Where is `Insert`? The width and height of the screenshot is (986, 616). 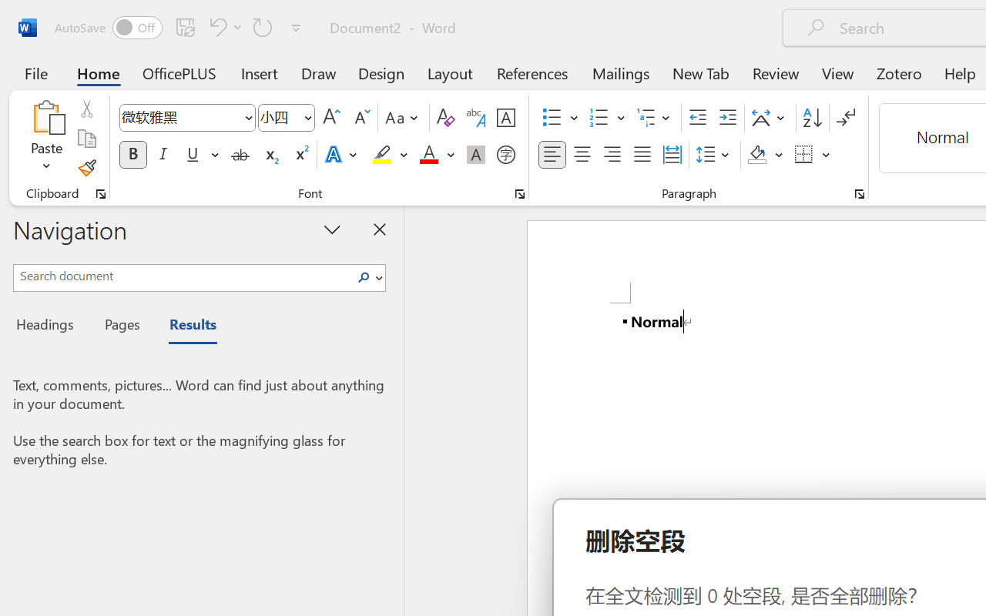
Insert is located at coordinates (260, 72).